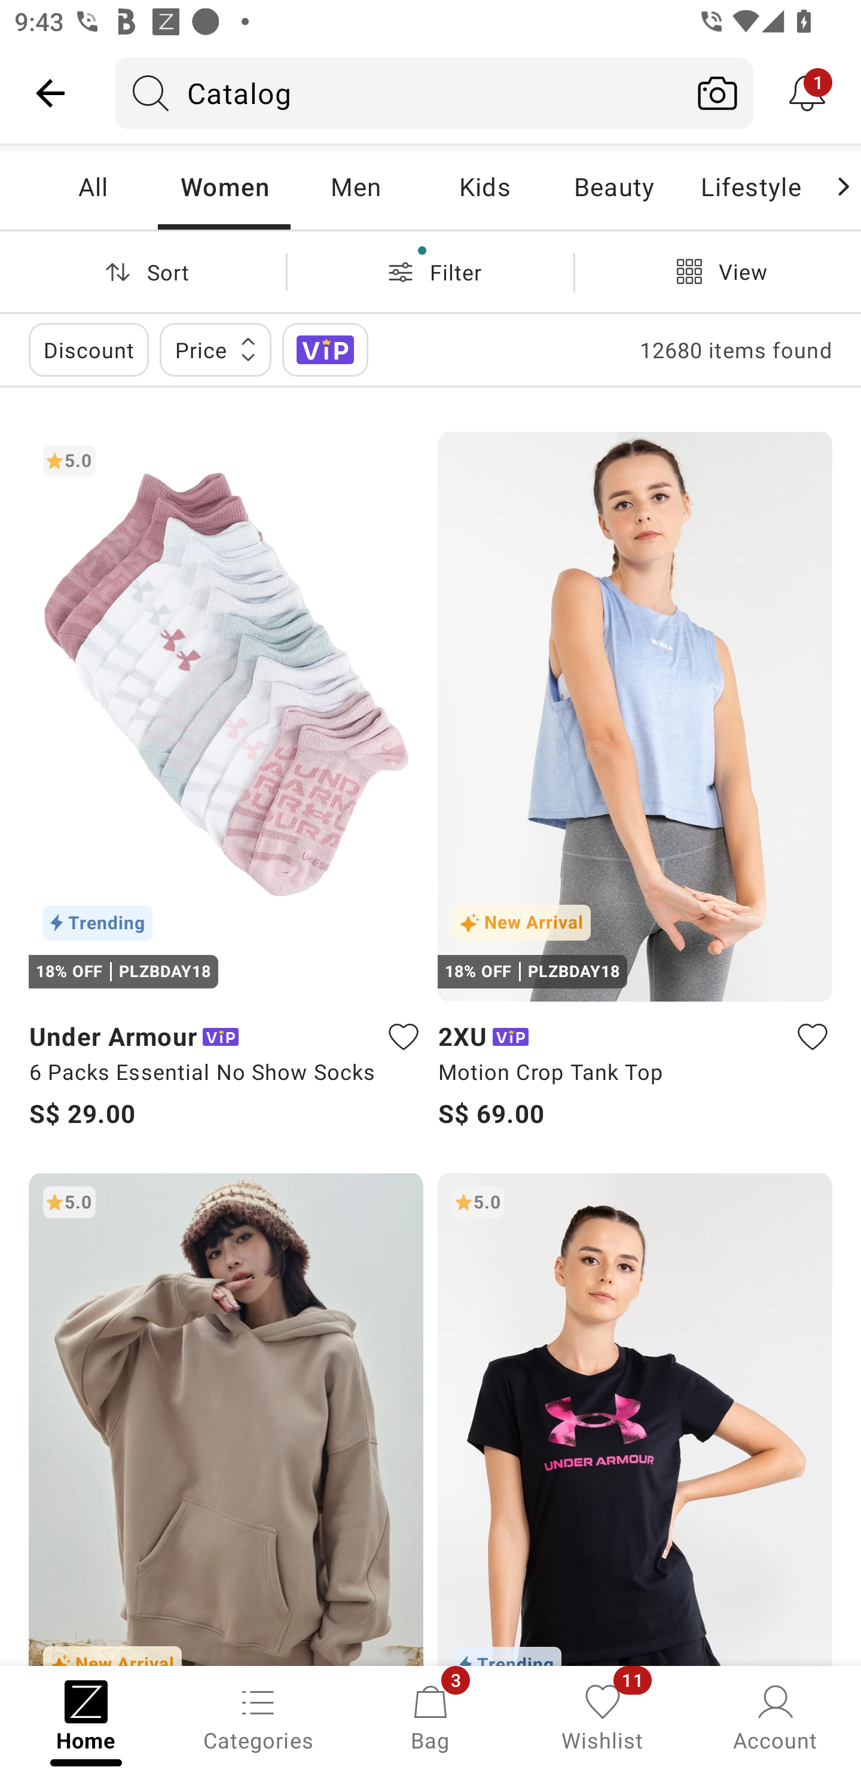 The width and height of the screenshot is (861, 1770). What do you see at coordinates (750, 187) in the screenshot?
I see `Lifestyle` at bounding box center [750, 187].